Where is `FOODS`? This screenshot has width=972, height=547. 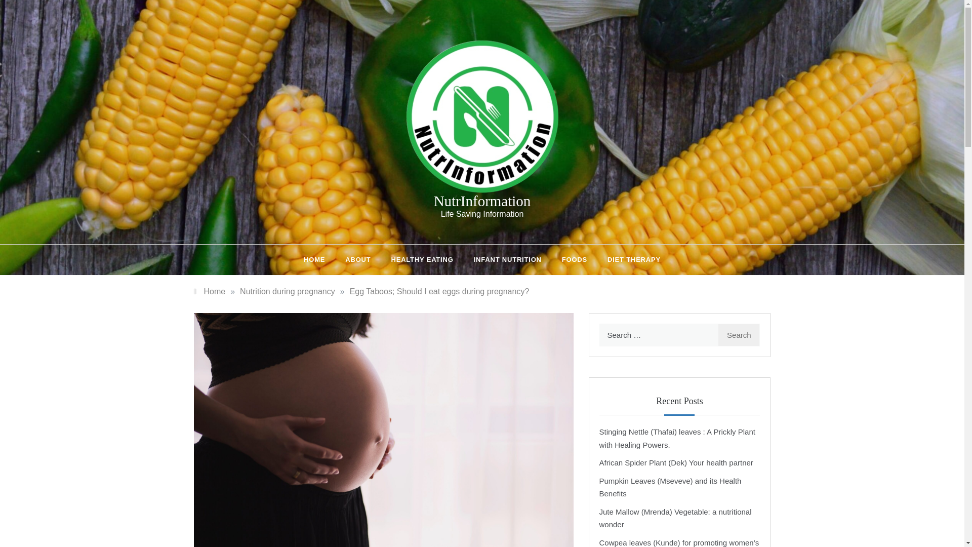
FOODS is located at coordinates (575, 259).